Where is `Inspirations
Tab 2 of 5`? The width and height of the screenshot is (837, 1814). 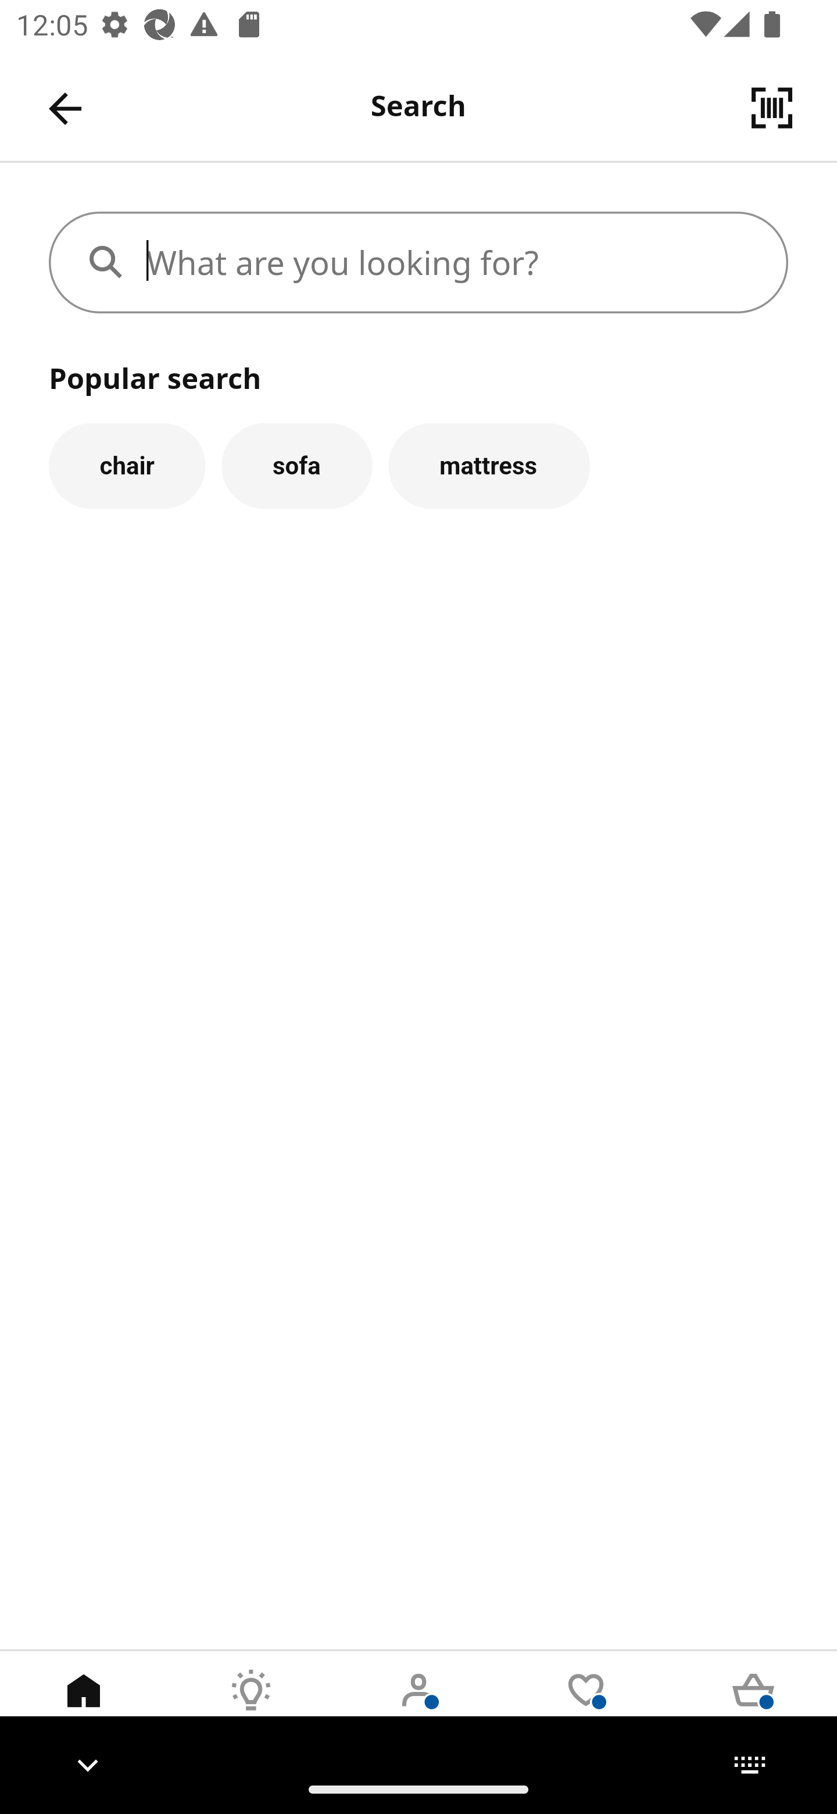 Inspirations
Tab 2 of 5 is located at coordinates (251, 1708).